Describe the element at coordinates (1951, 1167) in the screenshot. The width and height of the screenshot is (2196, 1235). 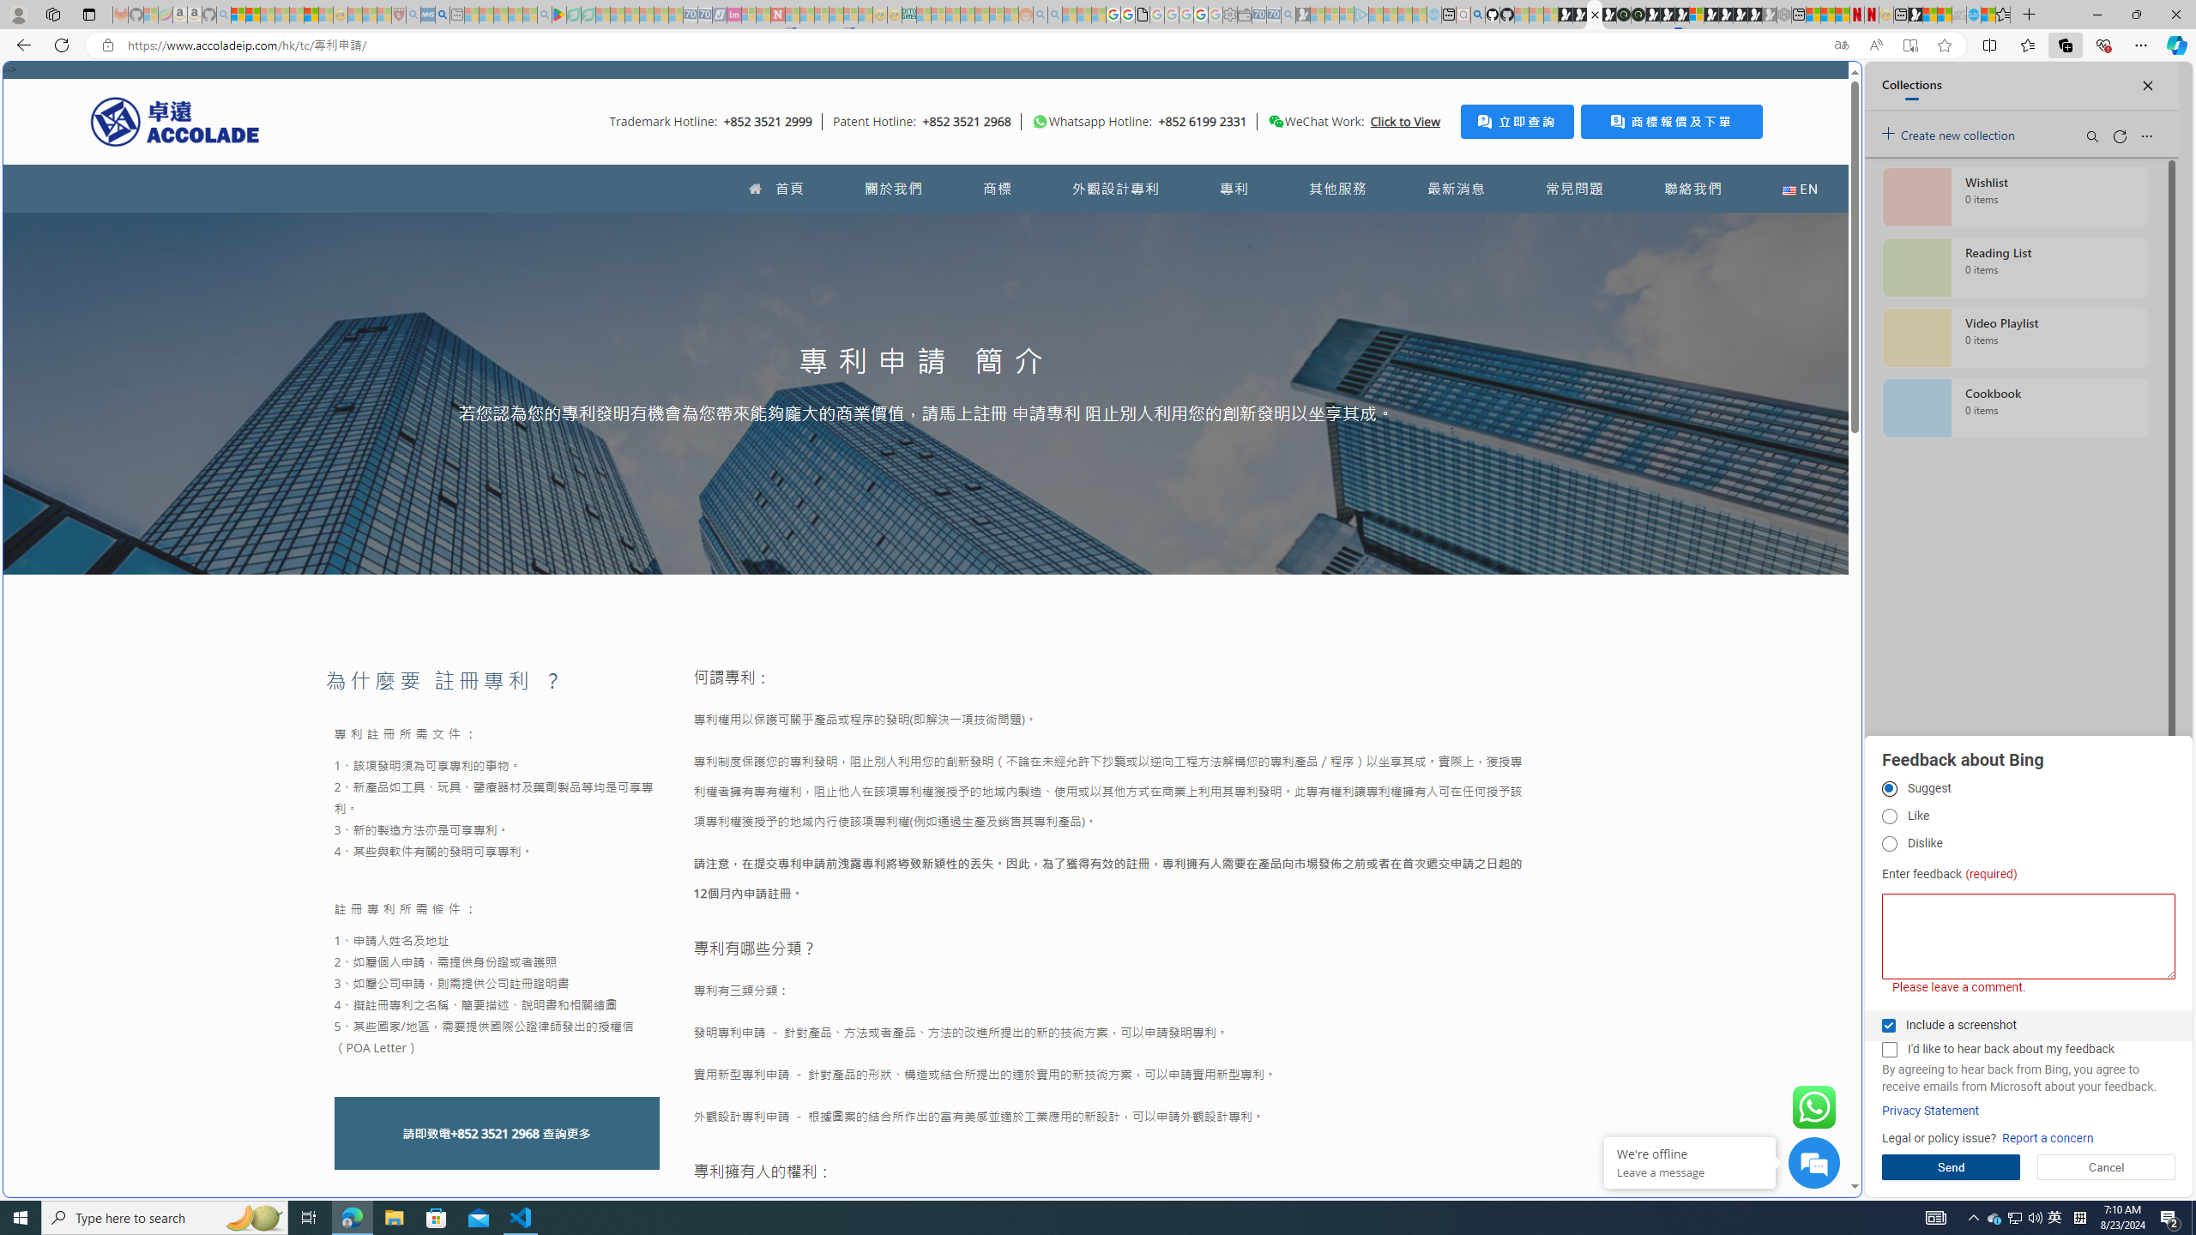
I see `Send` at that location.